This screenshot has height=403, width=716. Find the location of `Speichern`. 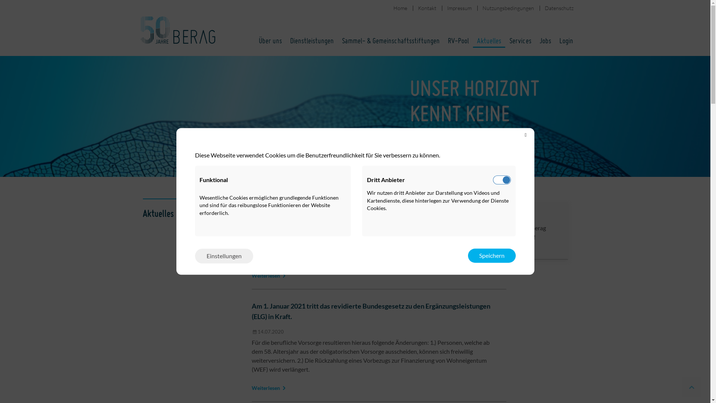

Speichern is located at coordinates (492, 256).